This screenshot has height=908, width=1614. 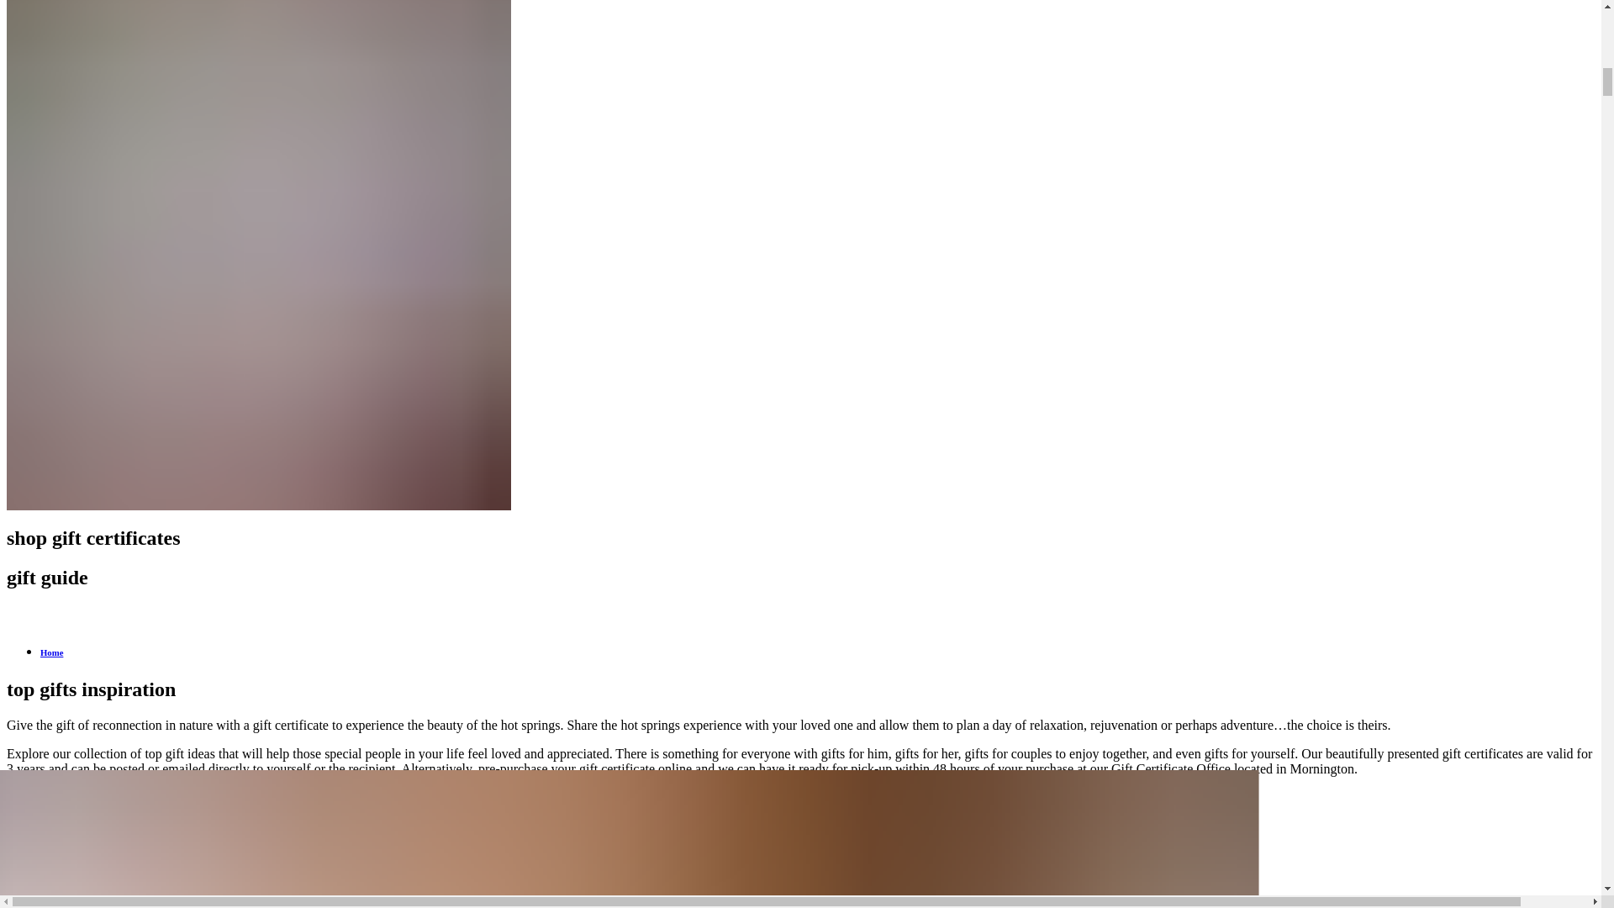 What do you see at coordinates (140, 797) in the screenshot?
I see `Buy gifts from the Peninsula Hot Springs shop` at bounding box center [140, 797].